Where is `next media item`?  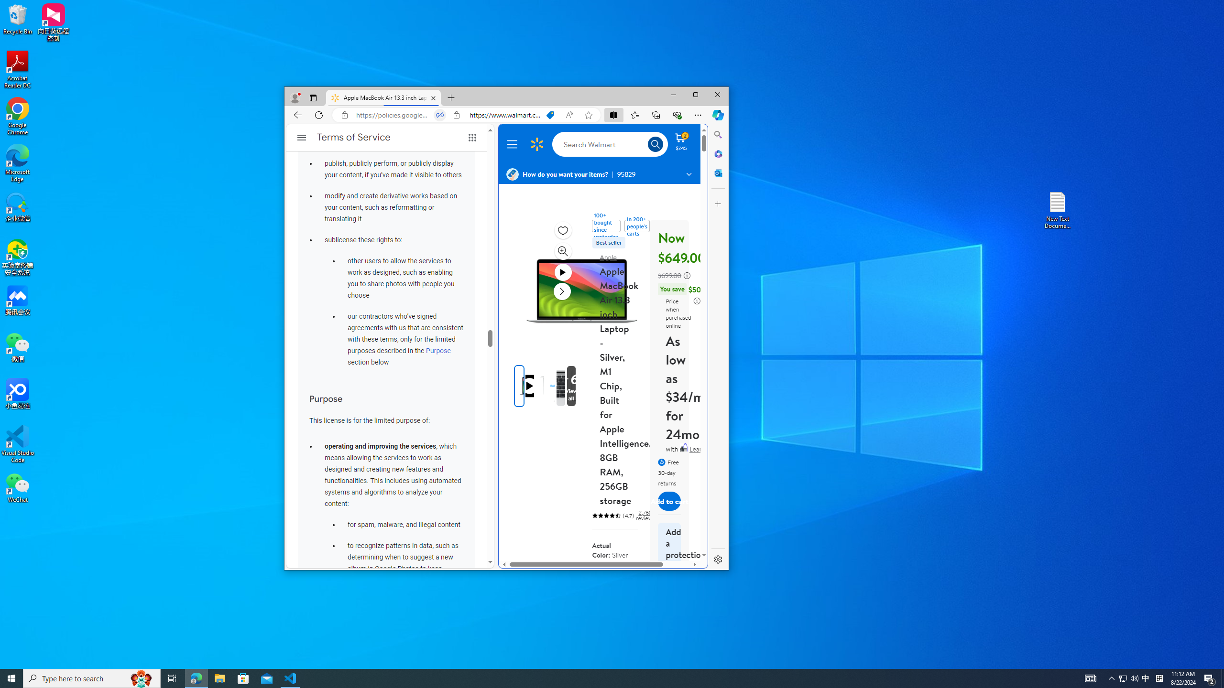
next media item is located at coordinates (561, 291).